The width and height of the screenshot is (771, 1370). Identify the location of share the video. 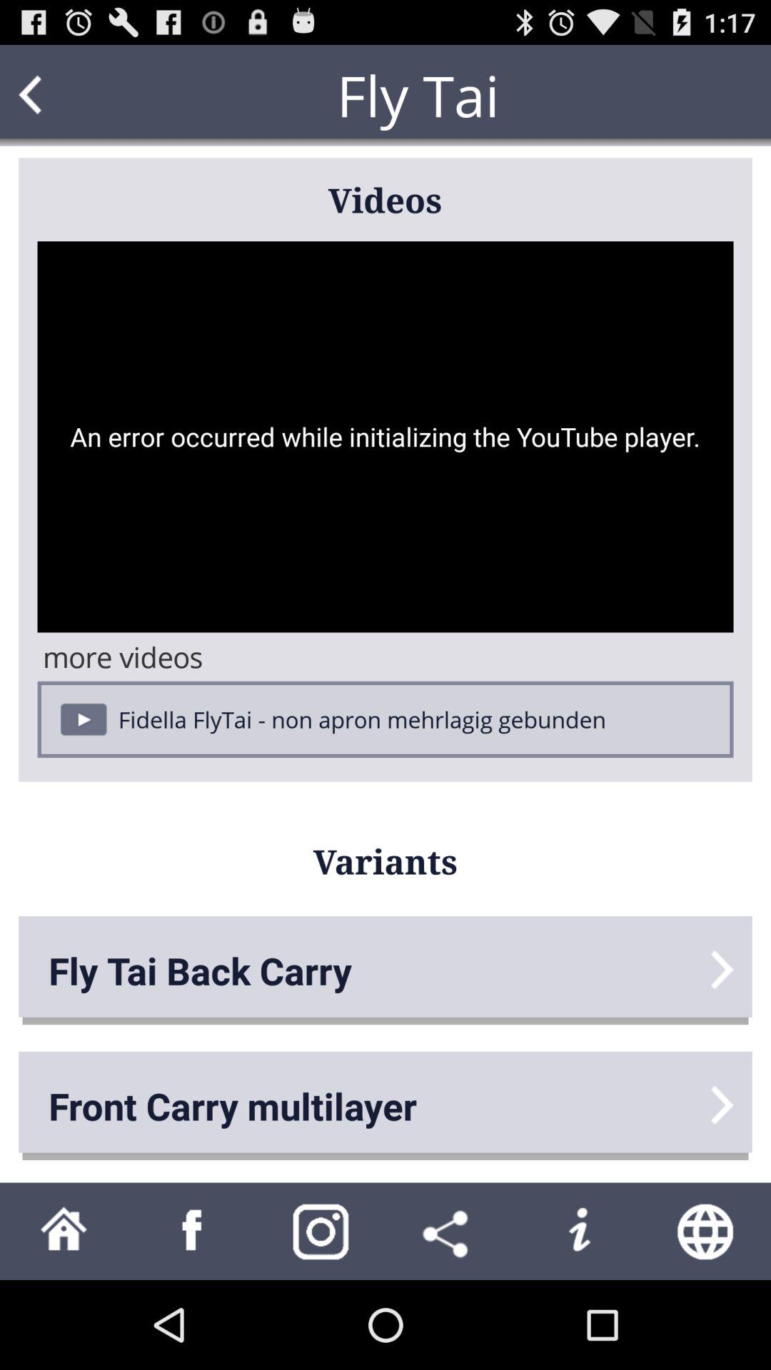
(450, 1232).